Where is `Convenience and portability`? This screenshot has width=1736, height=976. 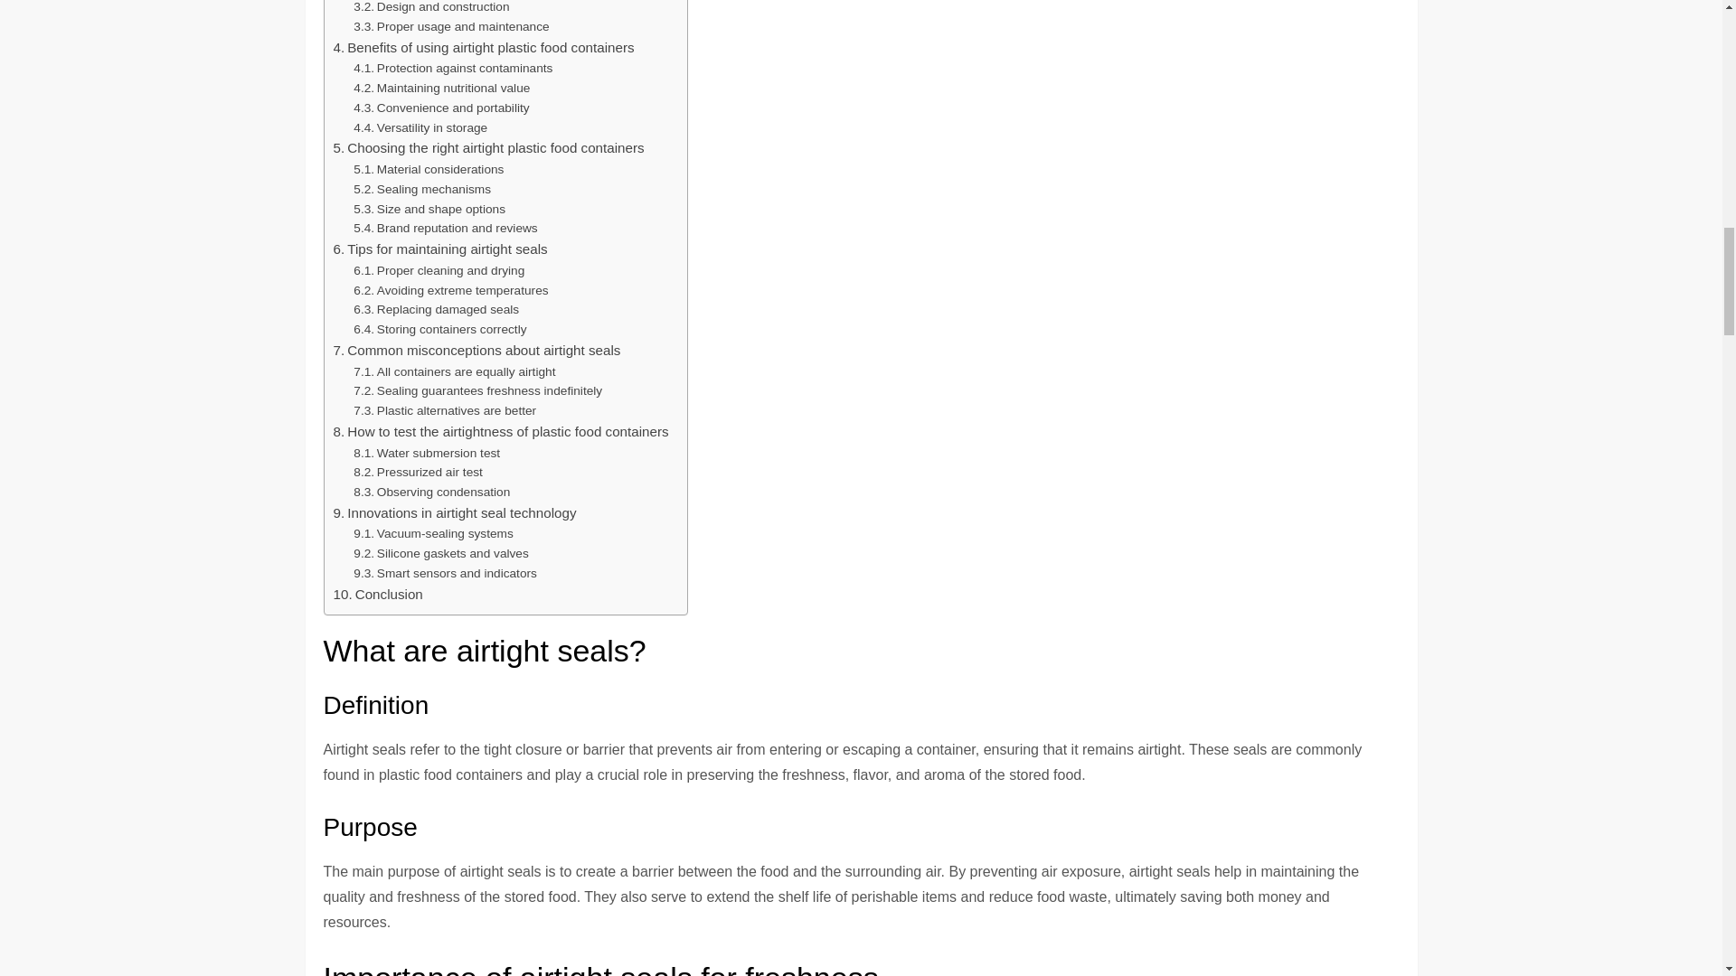
Convenience and portability is located at coordinates (441, 108).